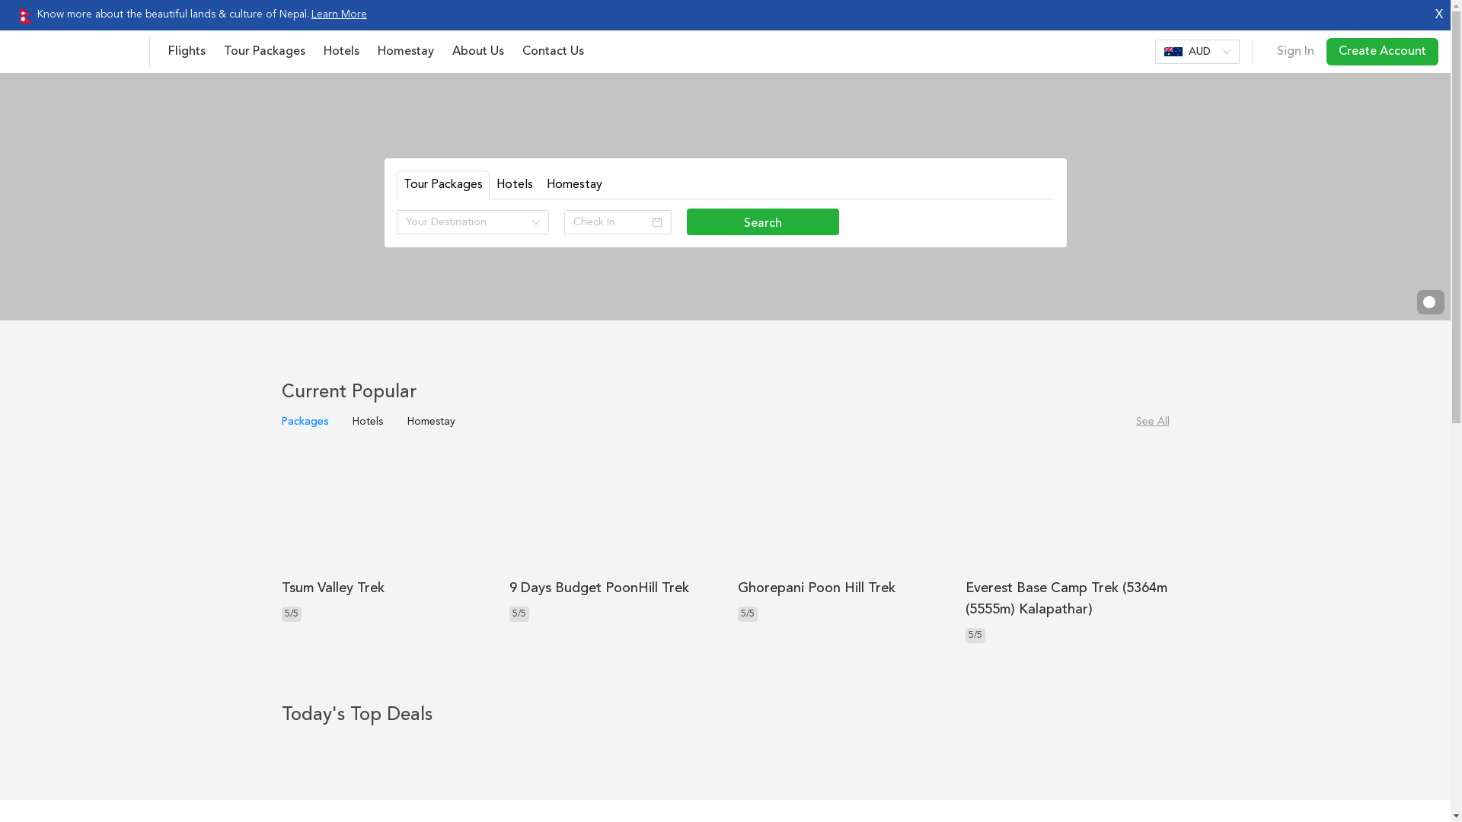  What do you see at coordinates (1296, 52) in the screenshot?
I see `Sign In` at bounding box center [1296, 52].